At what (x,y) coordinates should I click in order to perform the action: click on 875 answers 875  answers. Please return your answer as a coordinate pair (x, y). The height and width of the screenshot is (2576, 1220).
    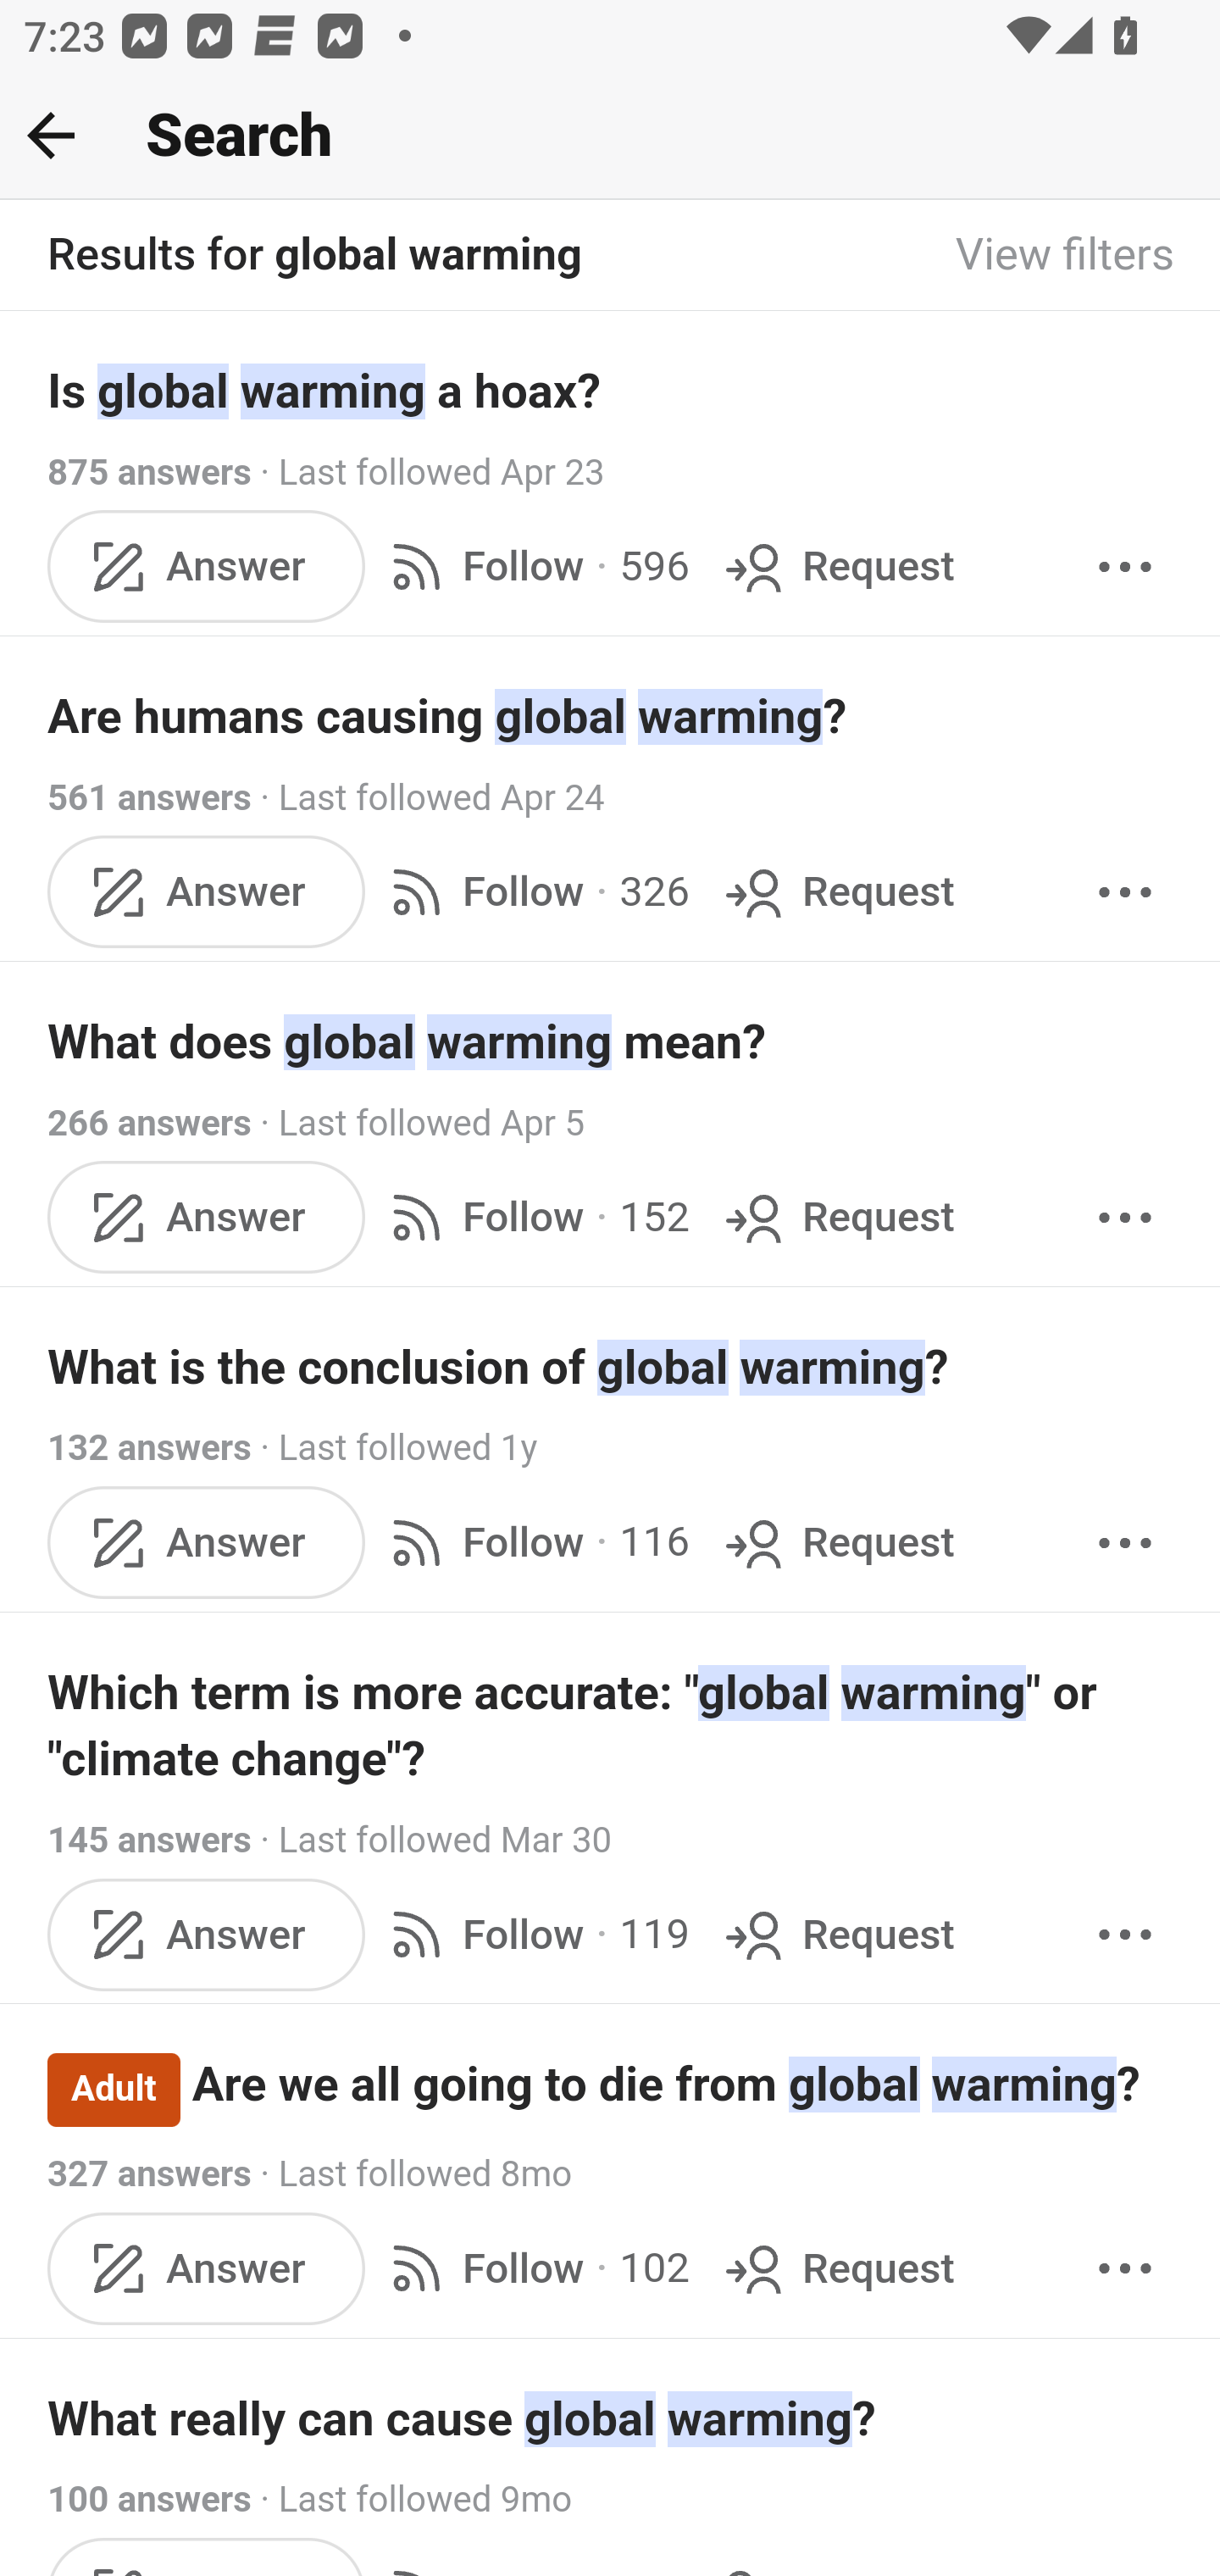
    Looking at the image, I should click on (149, 472).